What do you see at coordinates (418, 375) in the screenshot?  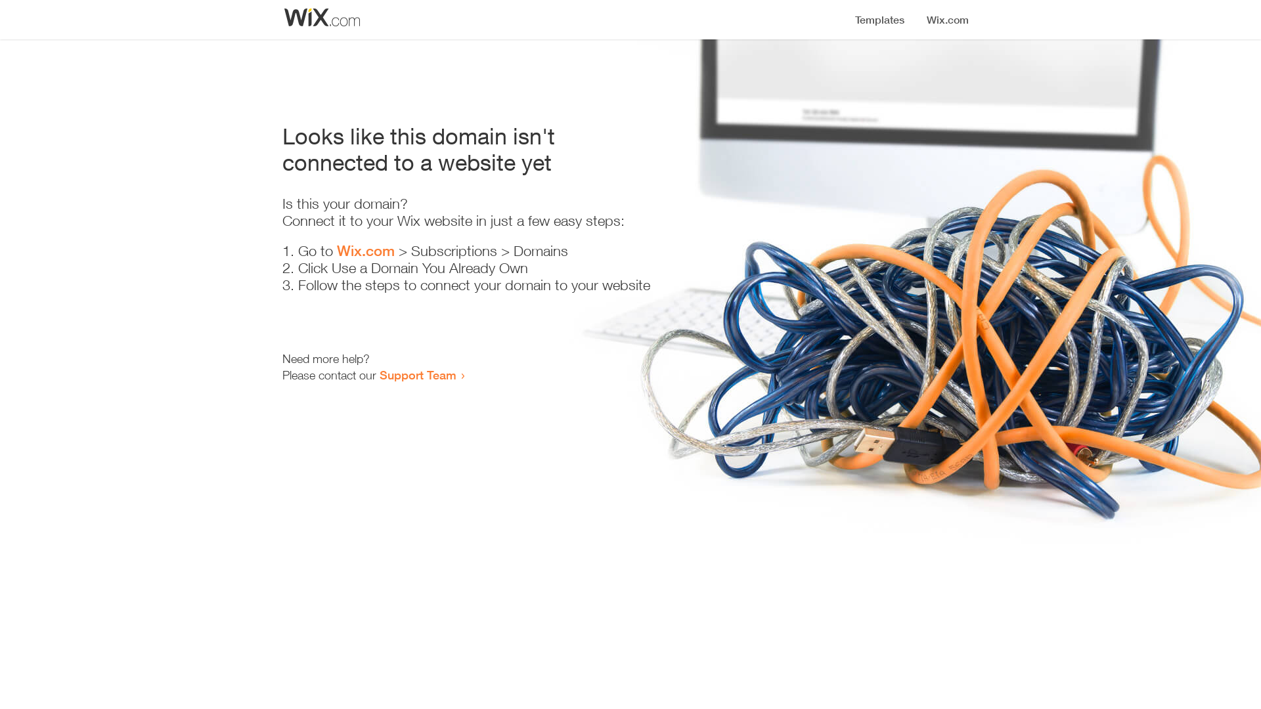 I see `Support Team` at bounding box center [418, 375].